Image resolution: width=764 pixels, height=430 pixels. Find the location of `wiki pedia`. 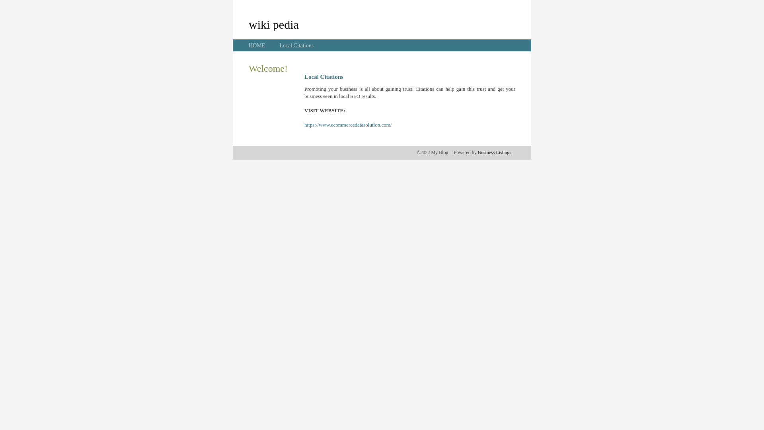

wiki pedia is located at coordinates (274, 24).